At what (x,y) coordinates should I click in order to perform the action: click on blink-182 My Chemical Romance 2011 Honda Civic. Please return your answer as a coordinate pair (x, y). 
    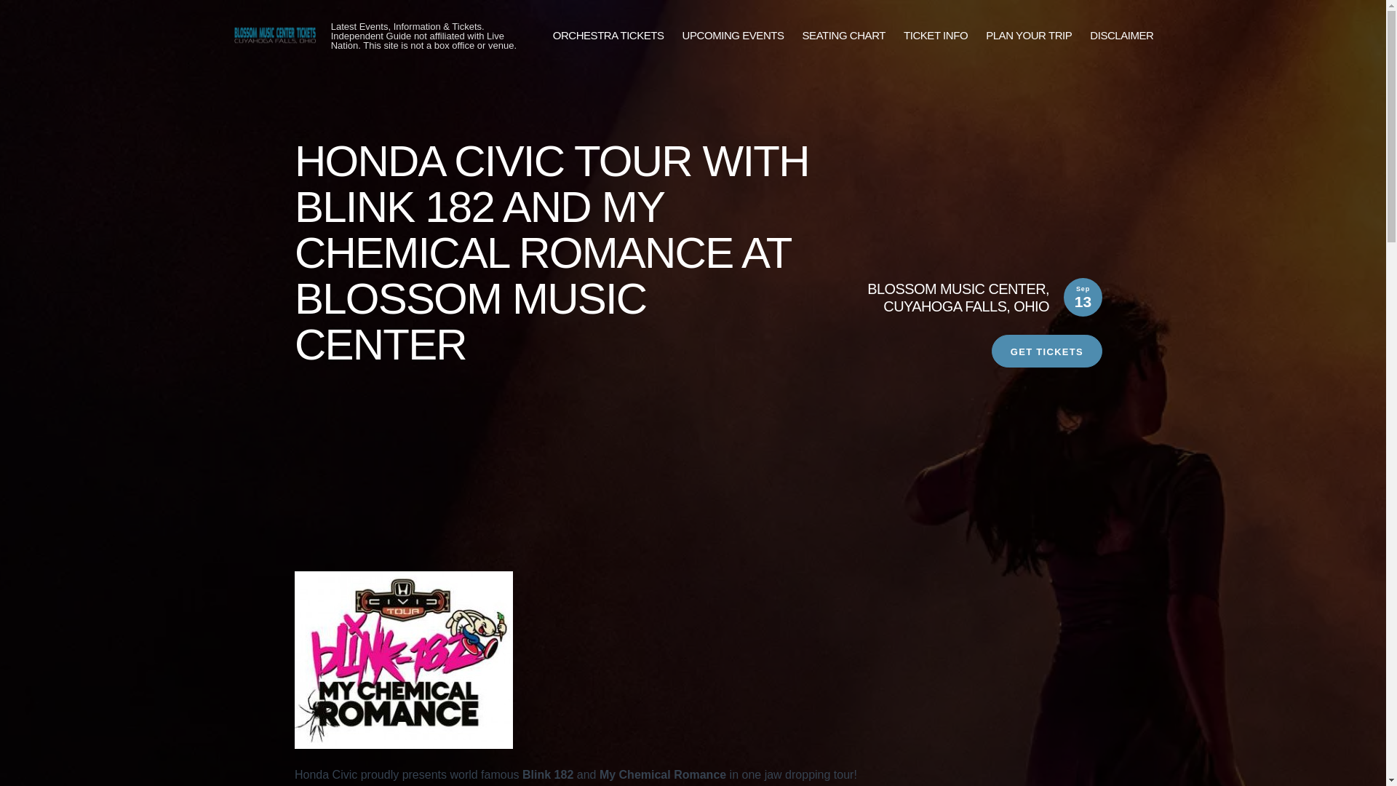
    Looking at the image, I should click on (403, 660).